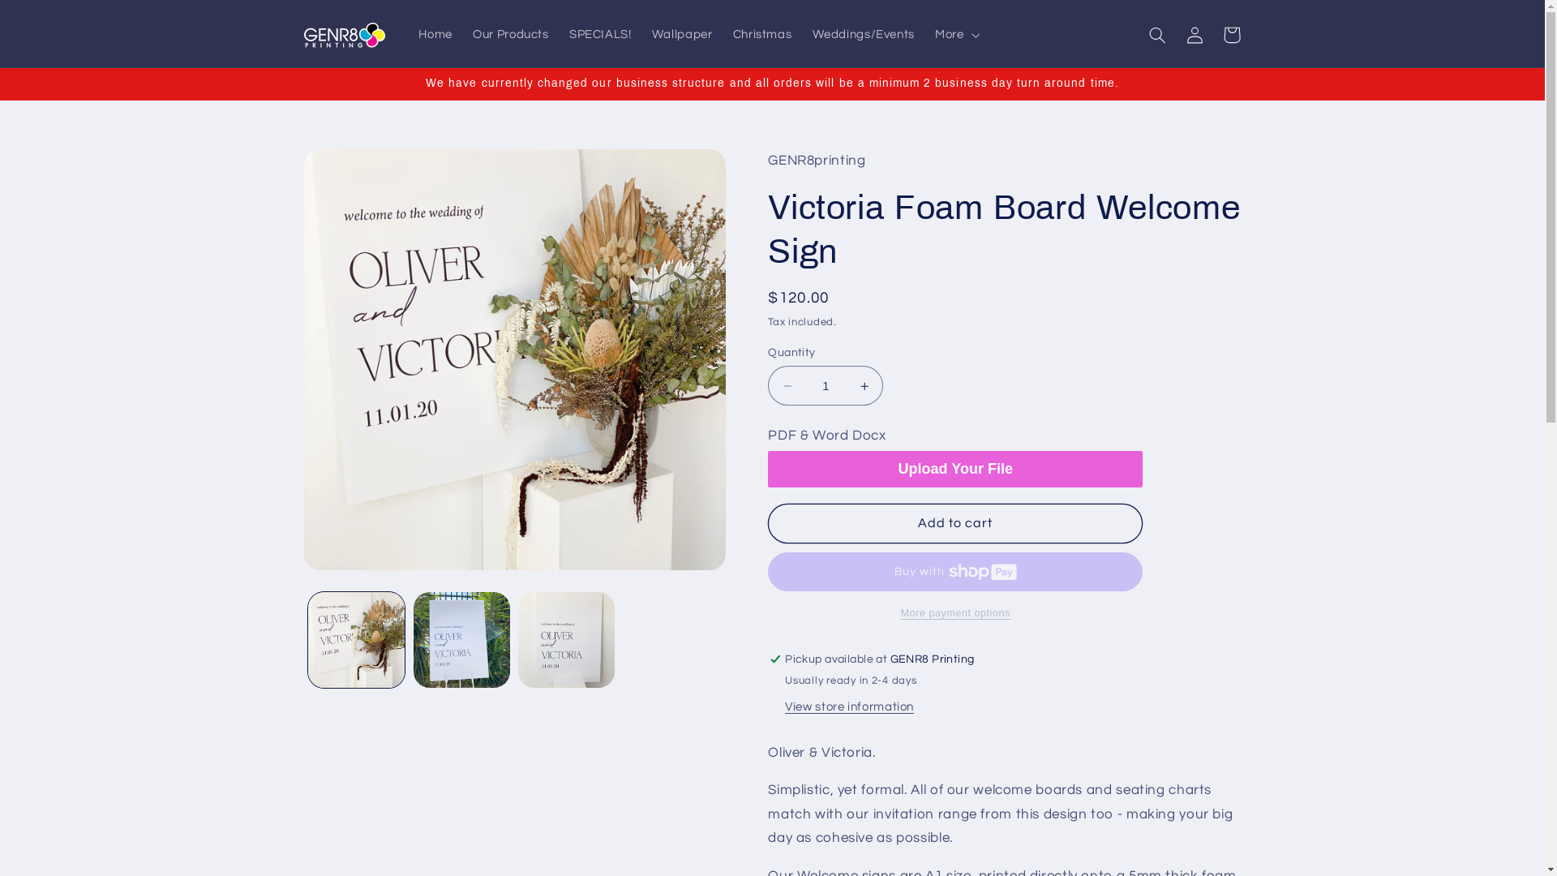 This screenshot has width=1557, height=876. What do you see at coordinates (762, 35) in the screenshot?
I see `Christmas` at bounding box center [762, 35].